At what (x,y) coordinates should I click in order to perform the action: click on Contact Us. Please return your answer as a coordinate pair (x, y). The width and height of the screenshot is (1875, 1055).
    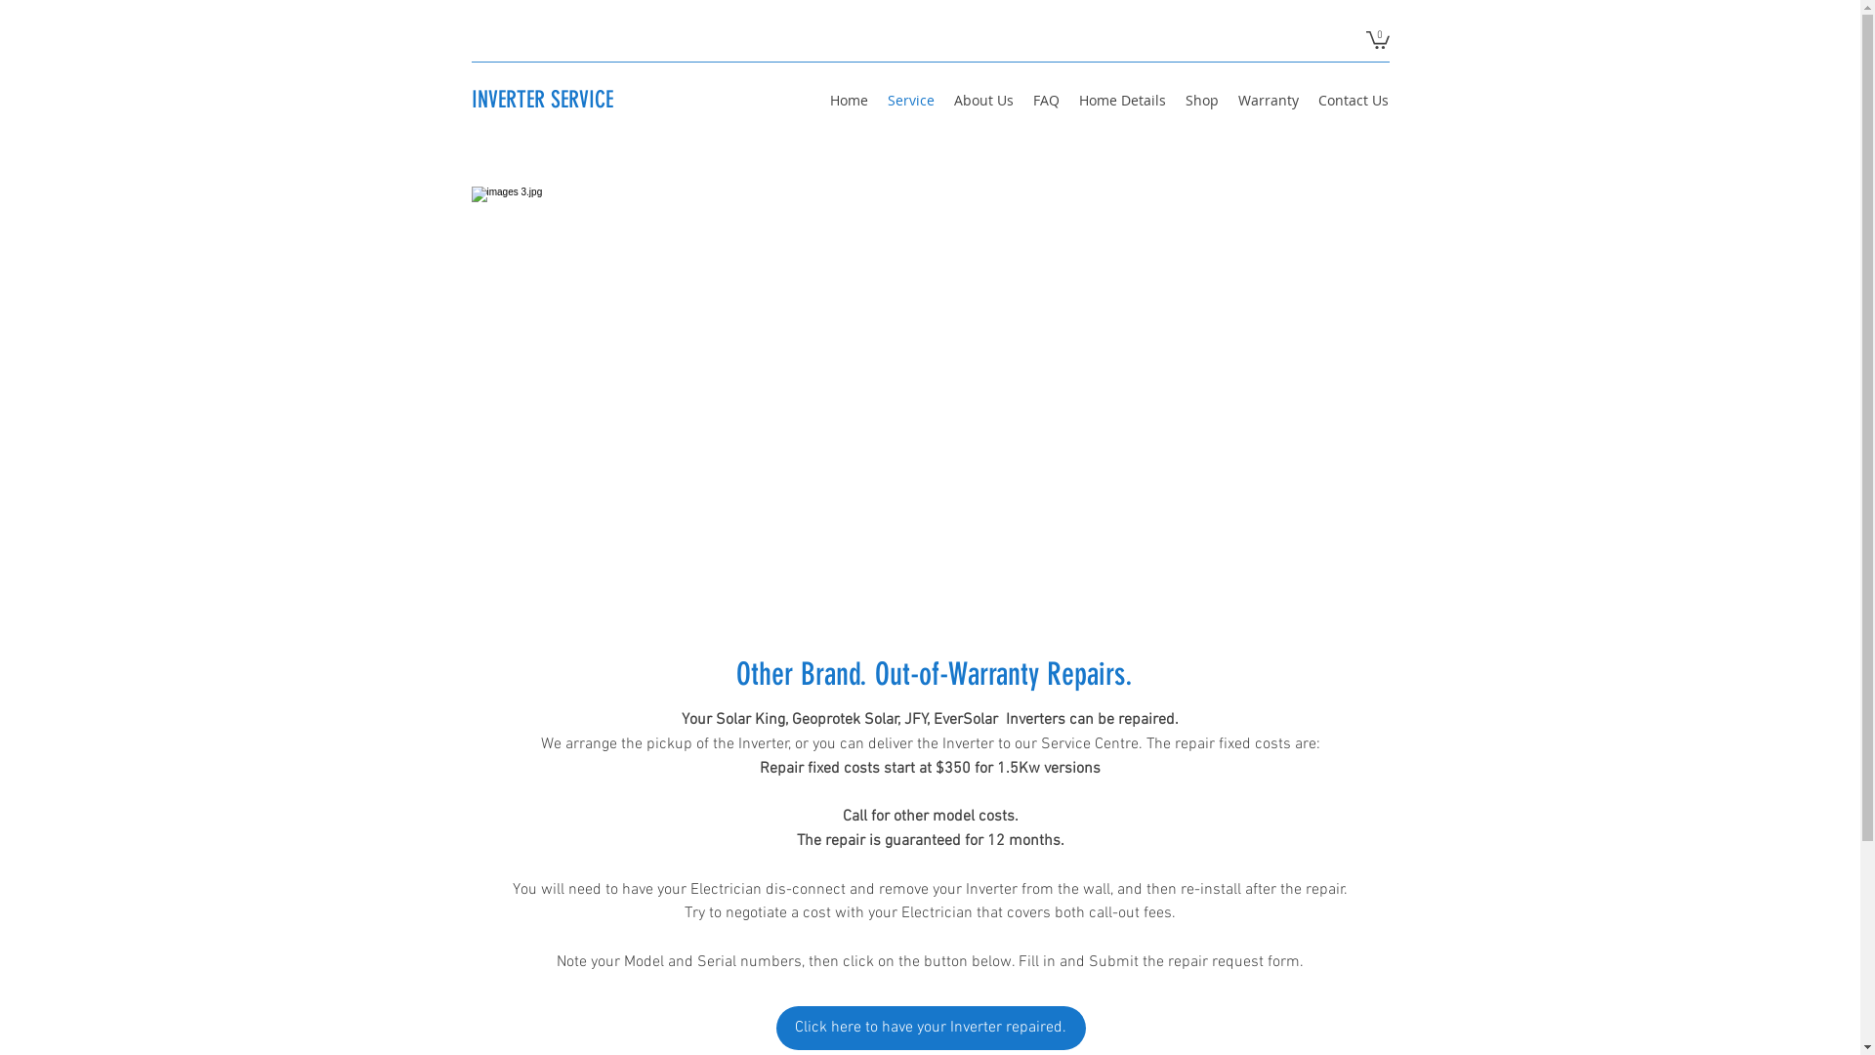
    Looking at the image, I should click on (1354, 101).